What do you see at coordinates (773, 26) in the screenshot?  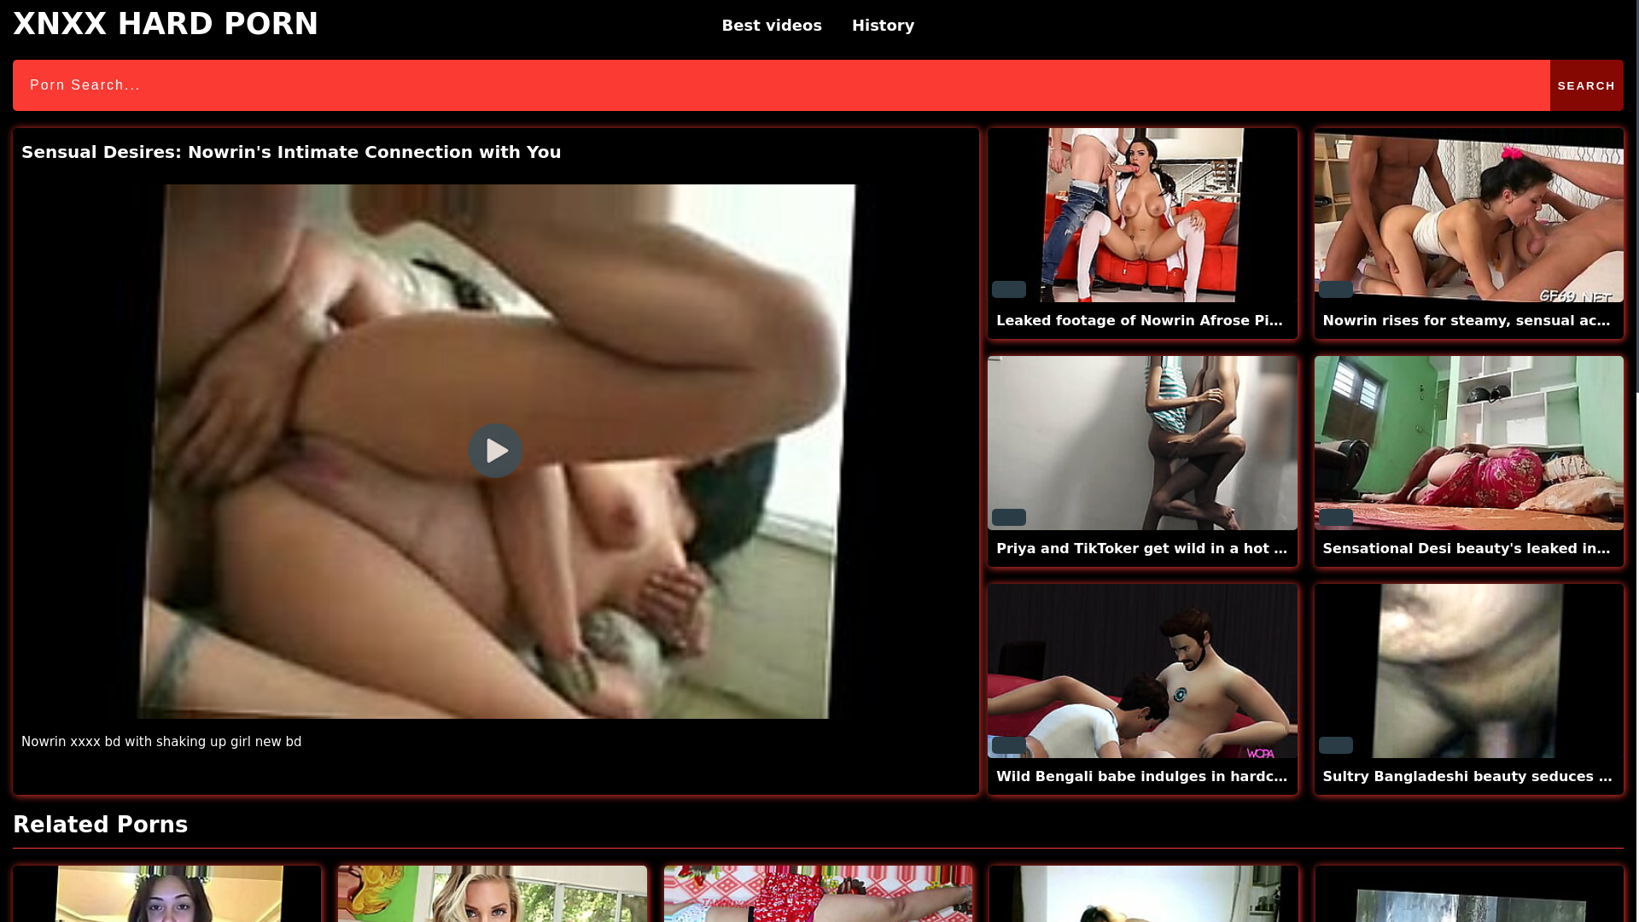 I see `Best videos` at bounding box center [773, 26].